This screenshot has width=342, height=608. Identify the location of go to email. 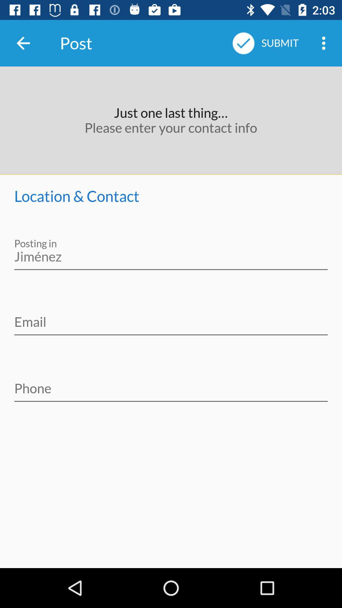
(171, 318).